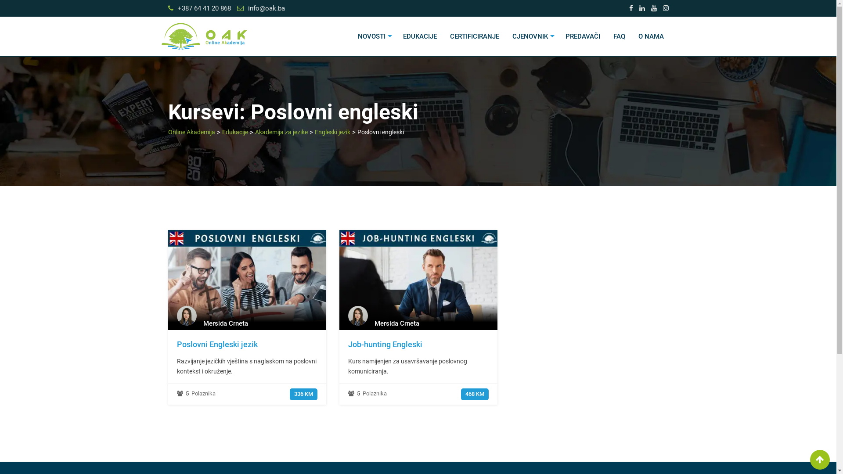 The width and height of the screenshot is (843, 474). What do you see at coordinates (619, 36) in the screenshot?
I see `FAQ` at bounding box center [619, 36].